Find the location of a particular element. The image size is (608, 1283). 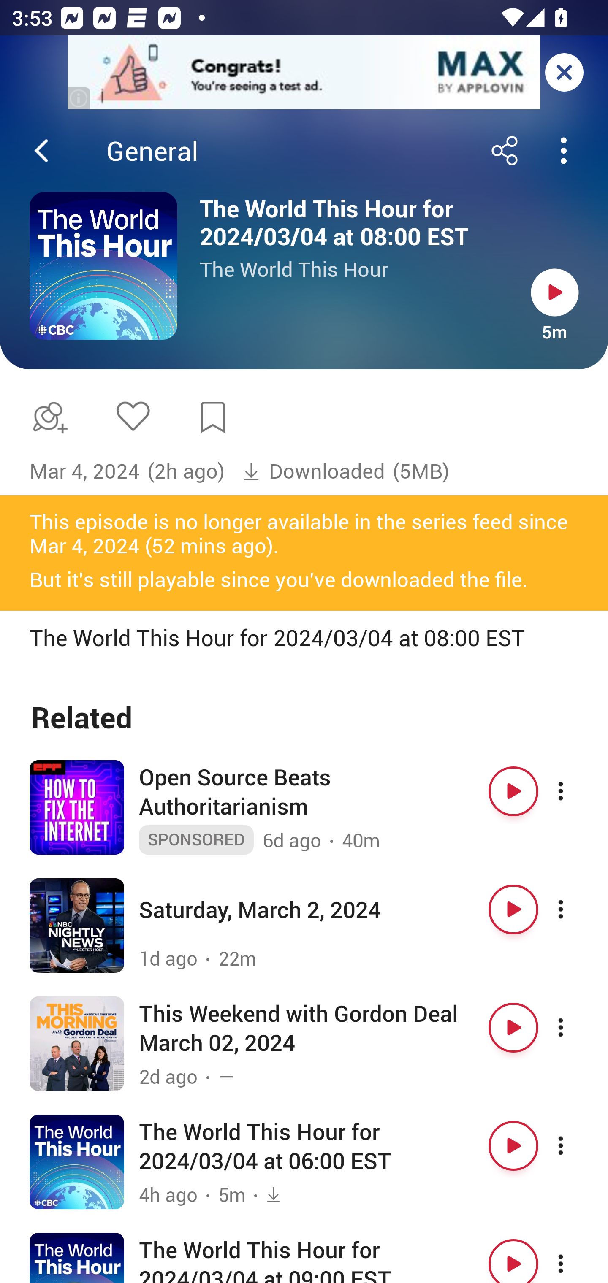

Like is located at coordinates (133, 415).